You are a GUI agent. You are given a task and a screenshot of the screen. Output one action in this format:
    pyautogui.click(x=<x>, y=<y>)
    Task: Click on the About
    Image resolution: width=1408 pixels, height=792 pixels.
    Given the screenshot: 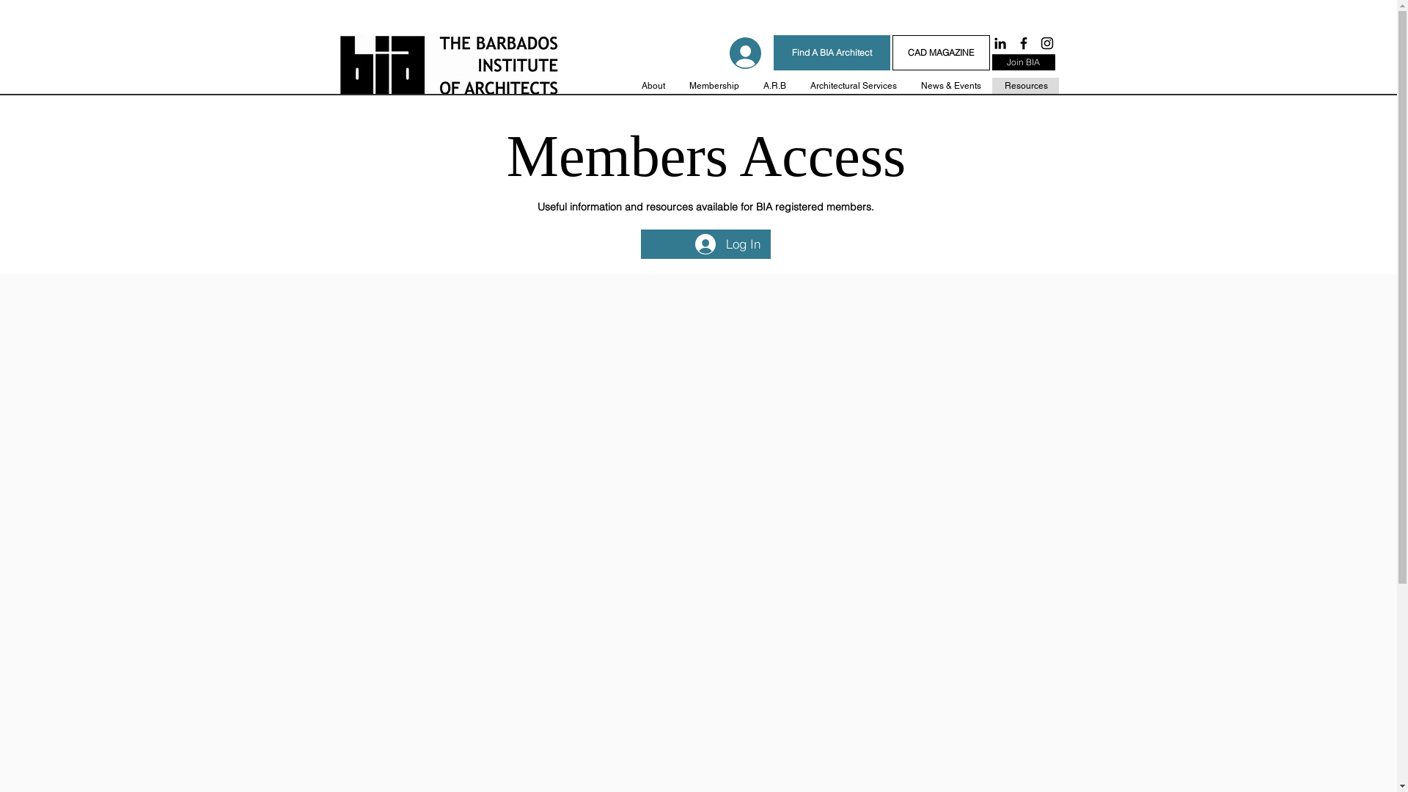 What is the action you would take?
    pyautogui.click(x=653, y=86)
    